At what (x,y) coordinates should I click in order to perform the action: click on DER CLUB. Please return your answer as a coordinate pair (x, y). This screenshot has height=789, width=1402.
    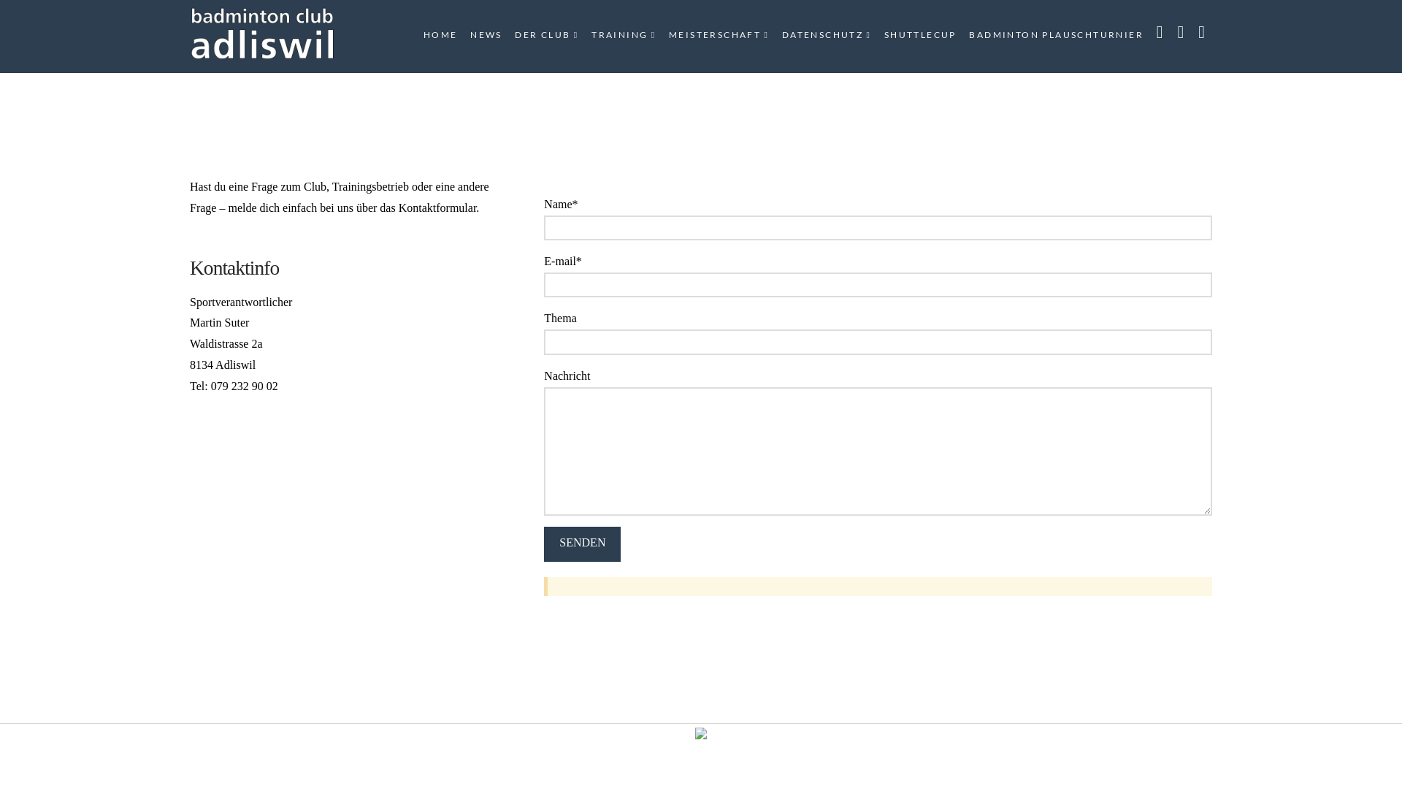
    Looking at the image, I should click on (546, 37).